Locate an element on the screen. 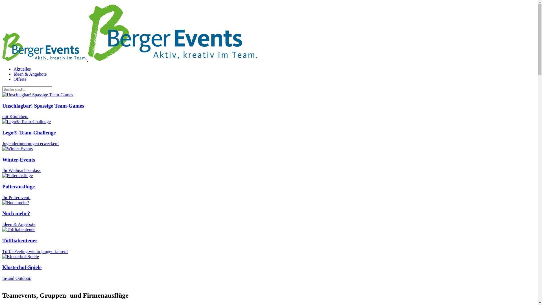 The height and width of the screenshot is (305, 542). Ideen & Angebote is located at coordinates (274, 74).